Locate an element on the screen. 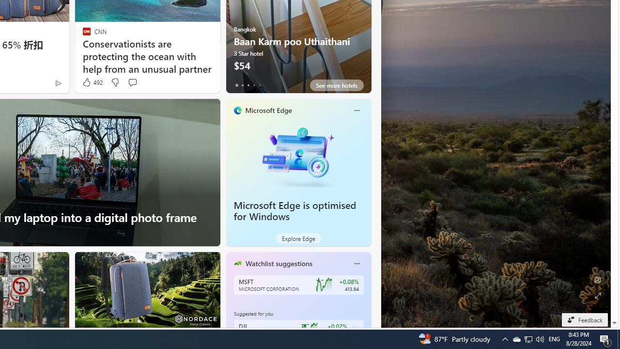 The image size is (620, 349). Feedback is located at coordinates (584, 319).